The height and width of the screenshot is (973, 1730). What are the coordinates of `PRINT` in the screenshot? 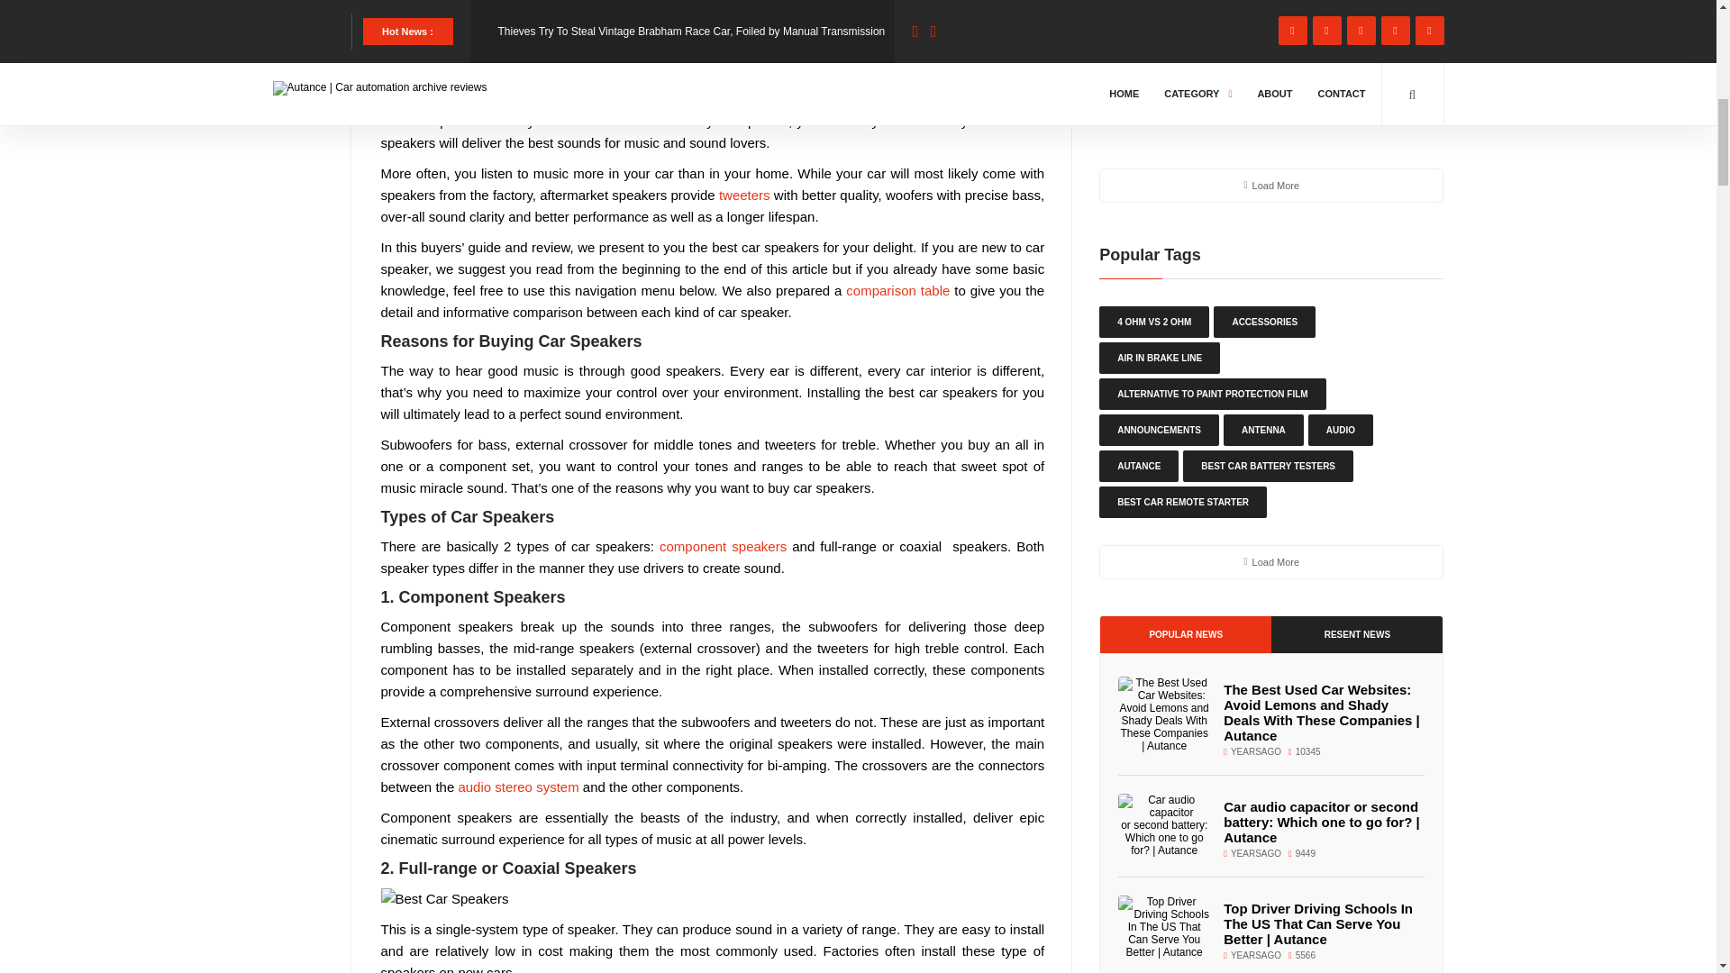 It's located at (953, 34).